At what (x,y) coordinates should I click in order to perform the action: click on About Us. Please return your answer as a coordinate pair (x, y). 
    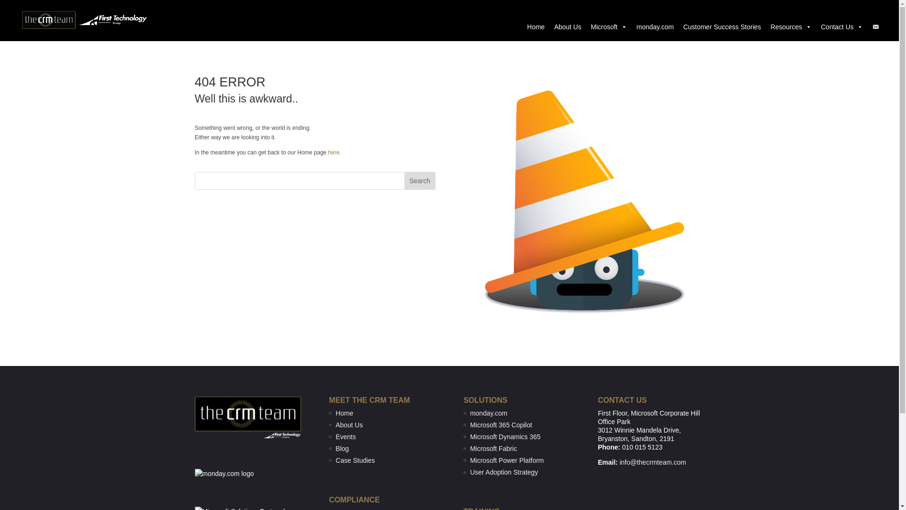
    Looking at the image, I should click on (567, 26).